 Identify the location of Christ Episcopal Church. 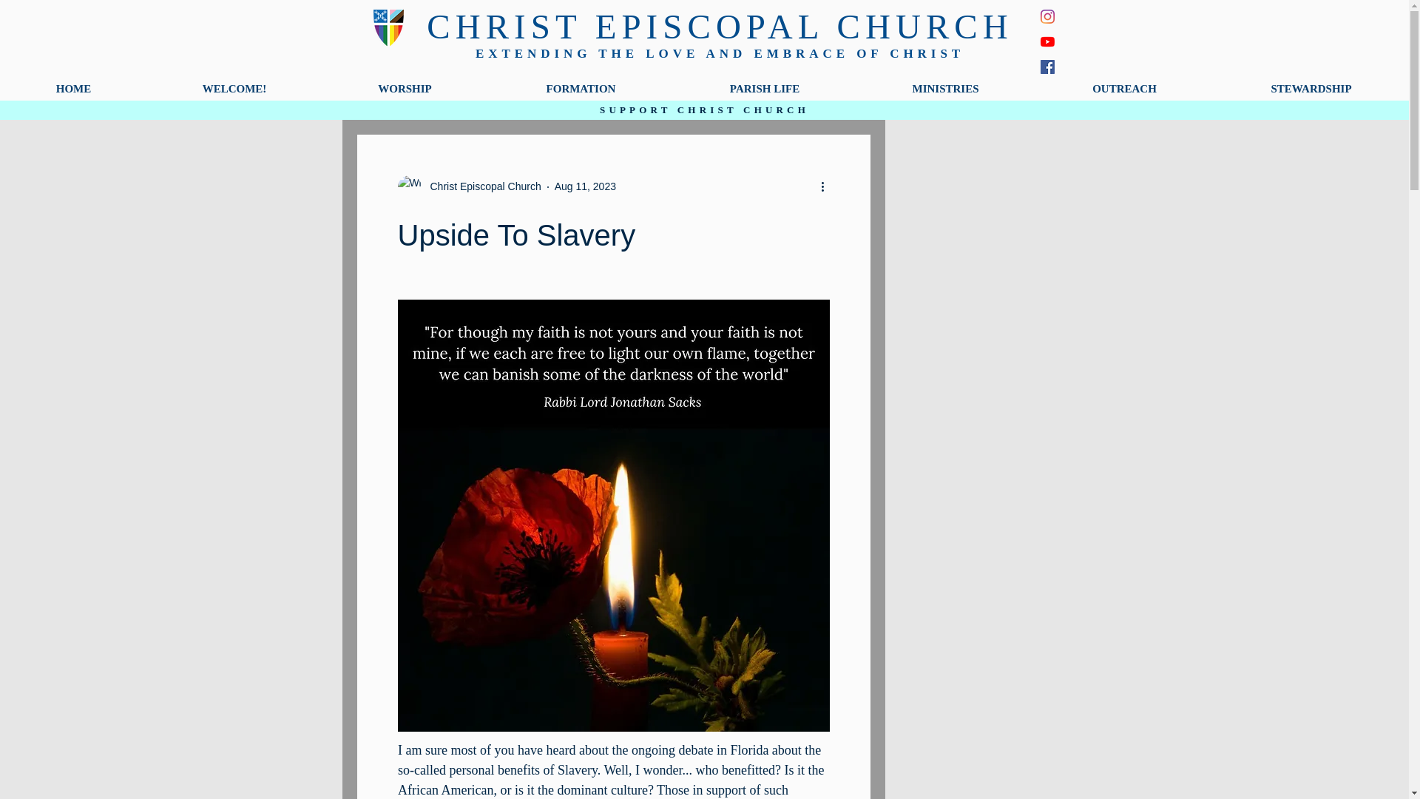
(481, 186).